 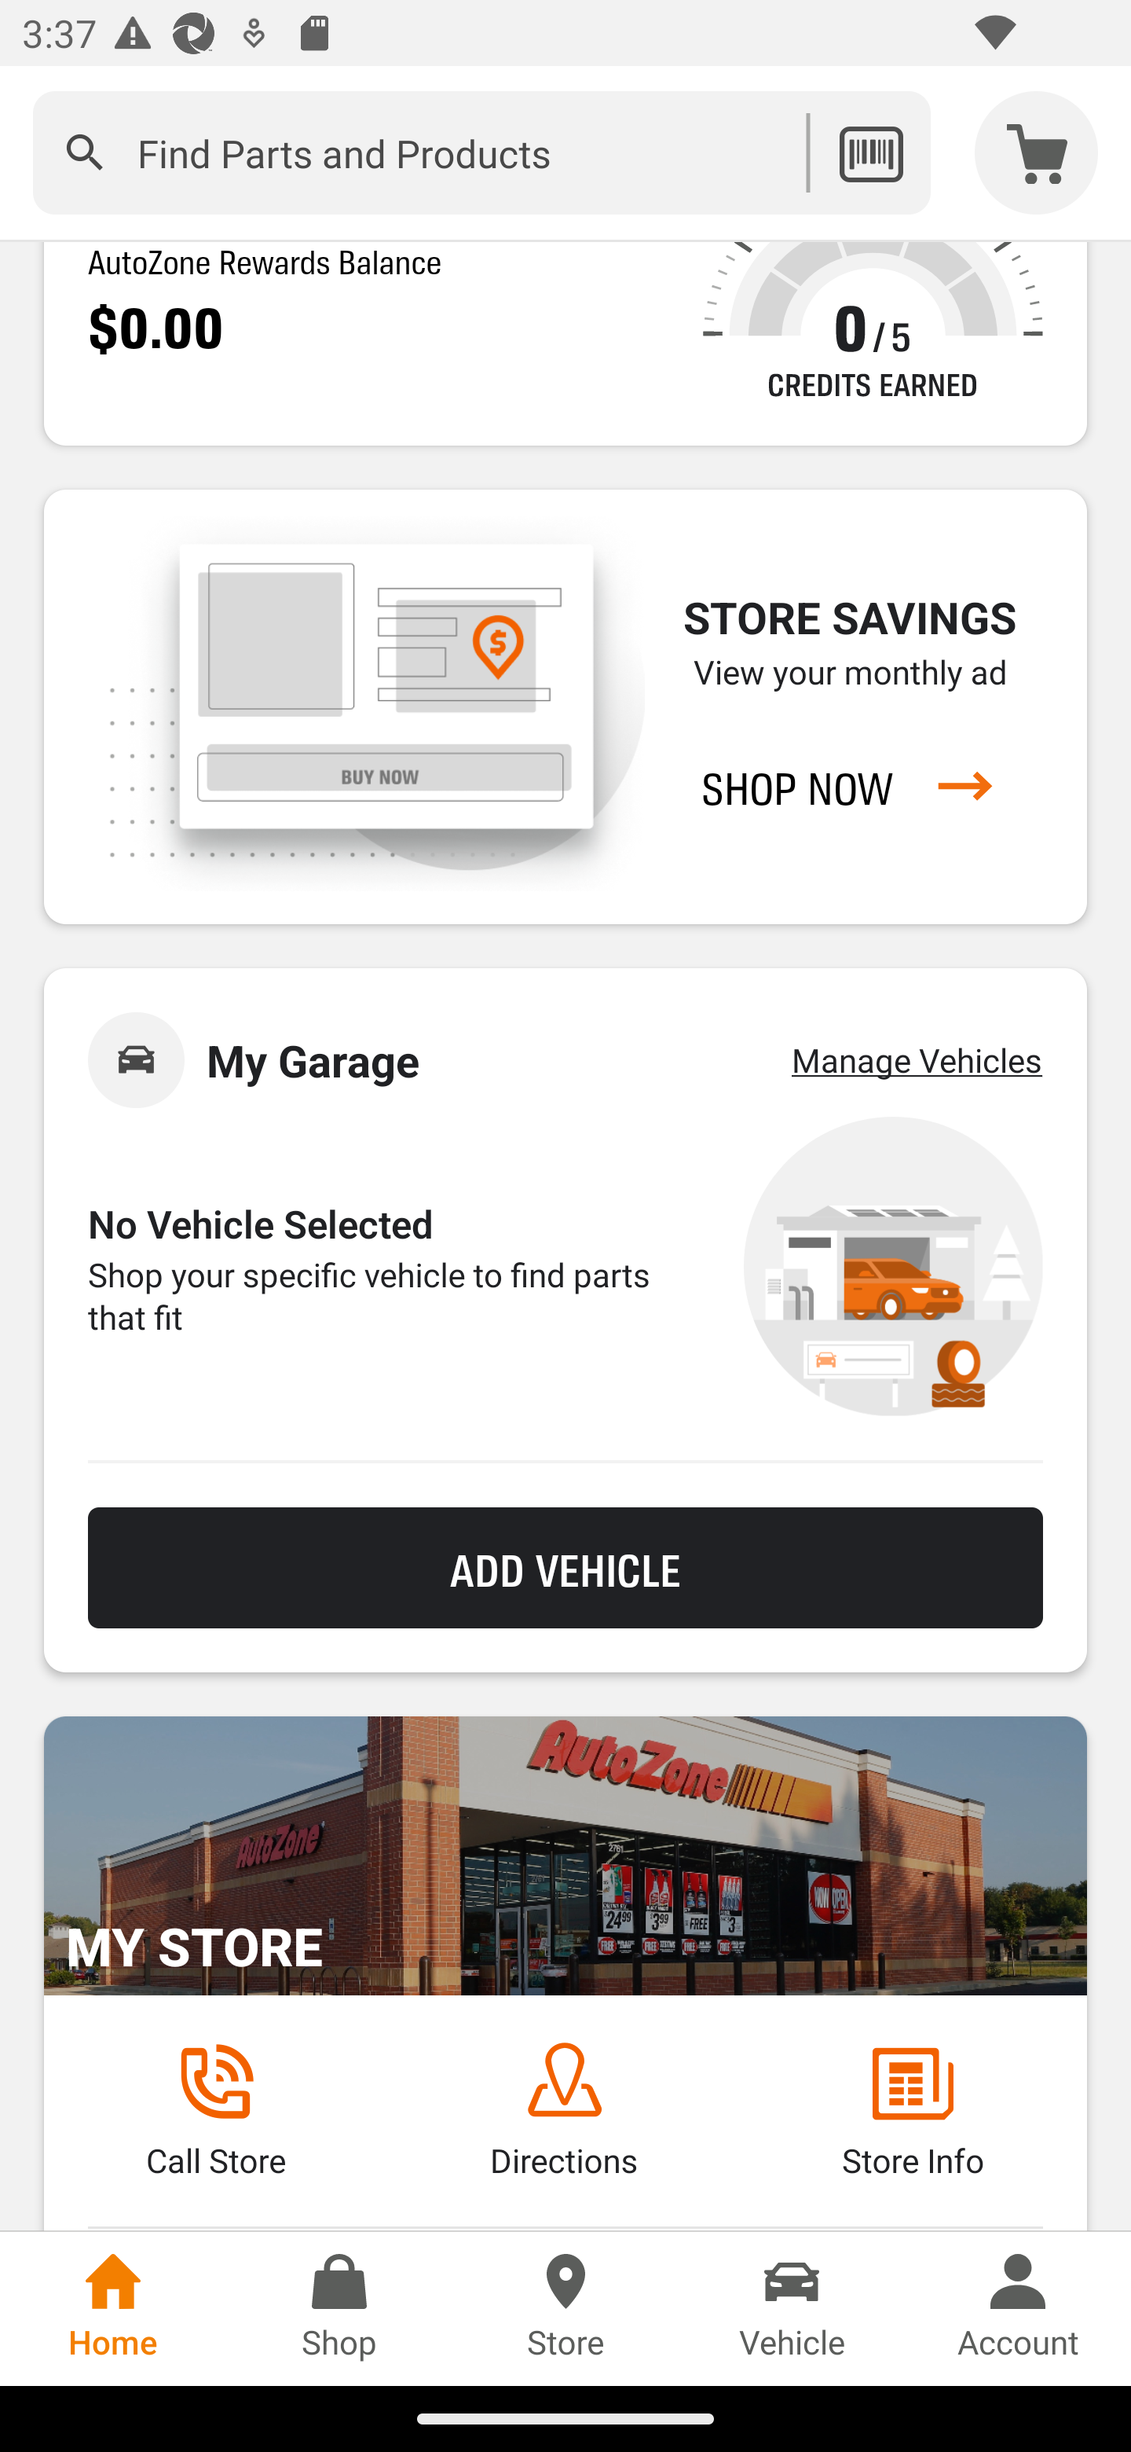 I want to click on Vehicle, so click(x=792, y=2308).